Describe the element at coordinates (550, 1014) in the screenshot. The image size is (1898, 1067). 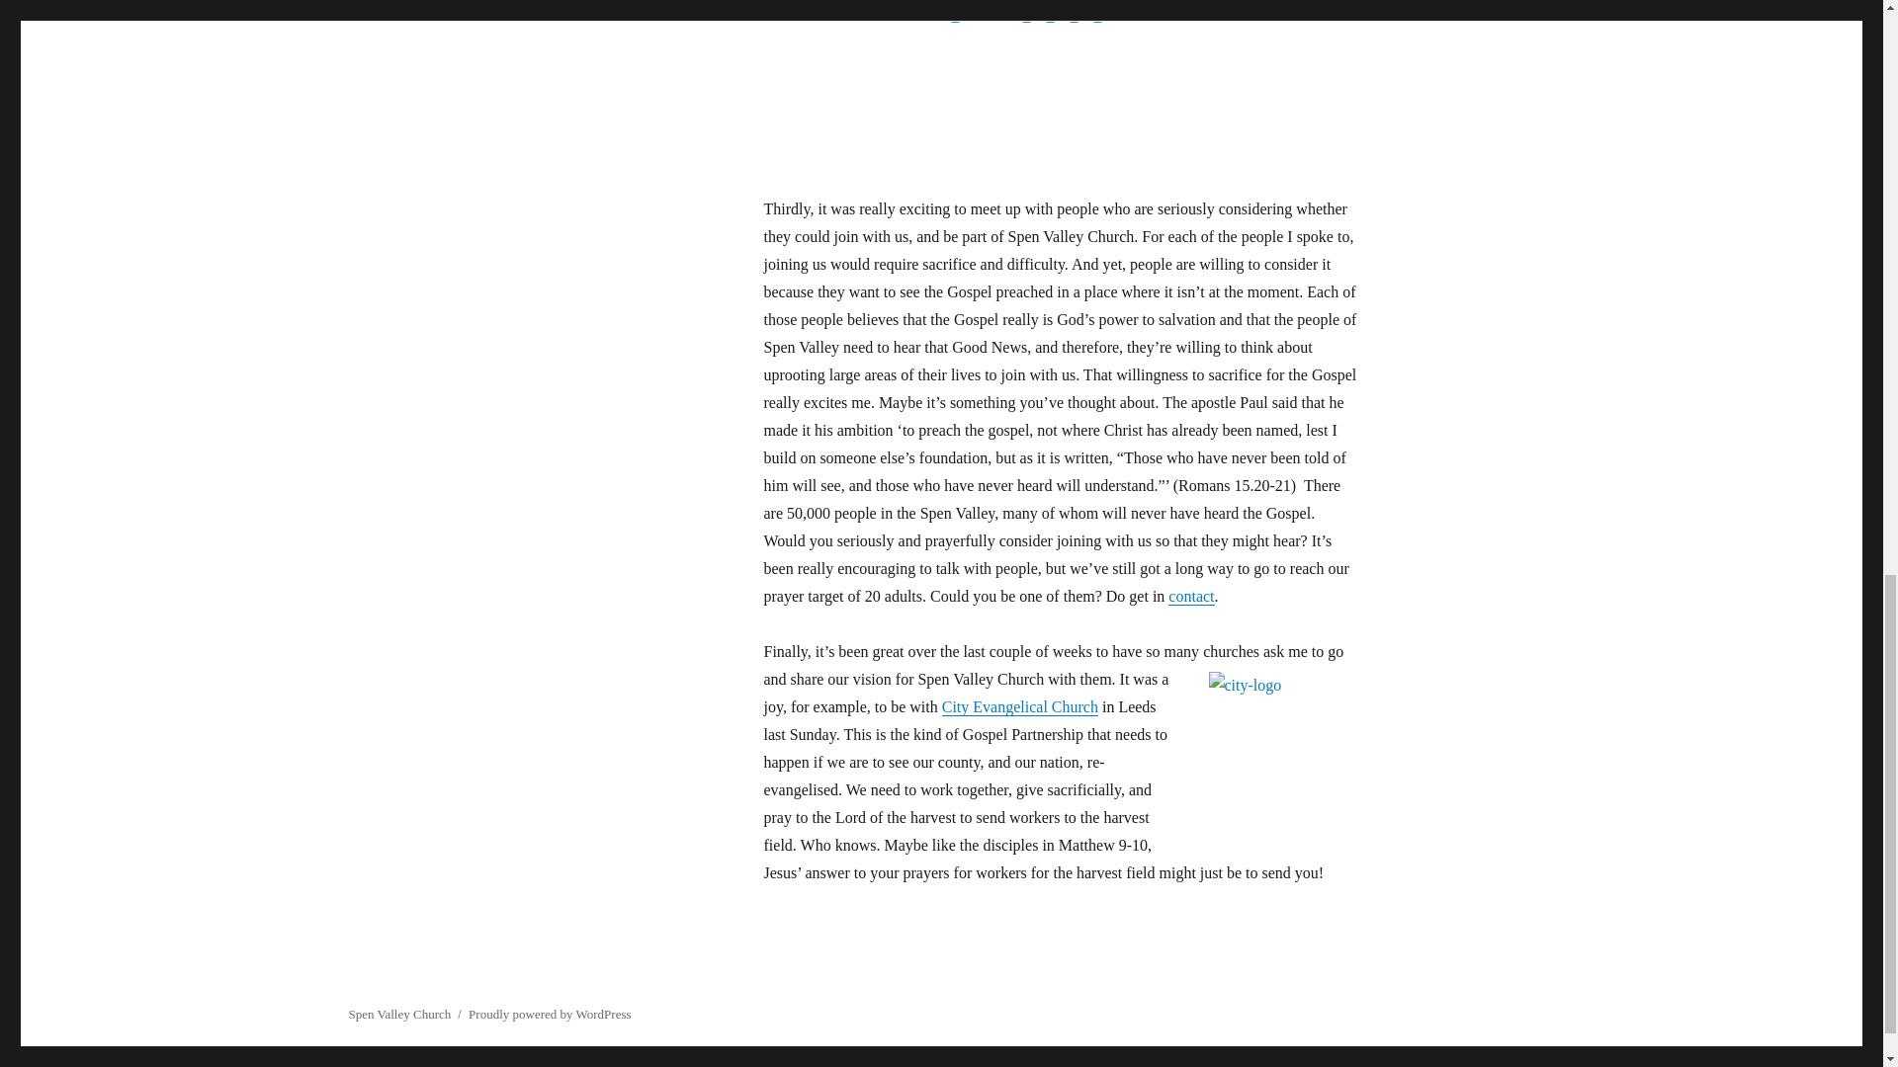
I see `Proudly powered by WordPress` at that location.